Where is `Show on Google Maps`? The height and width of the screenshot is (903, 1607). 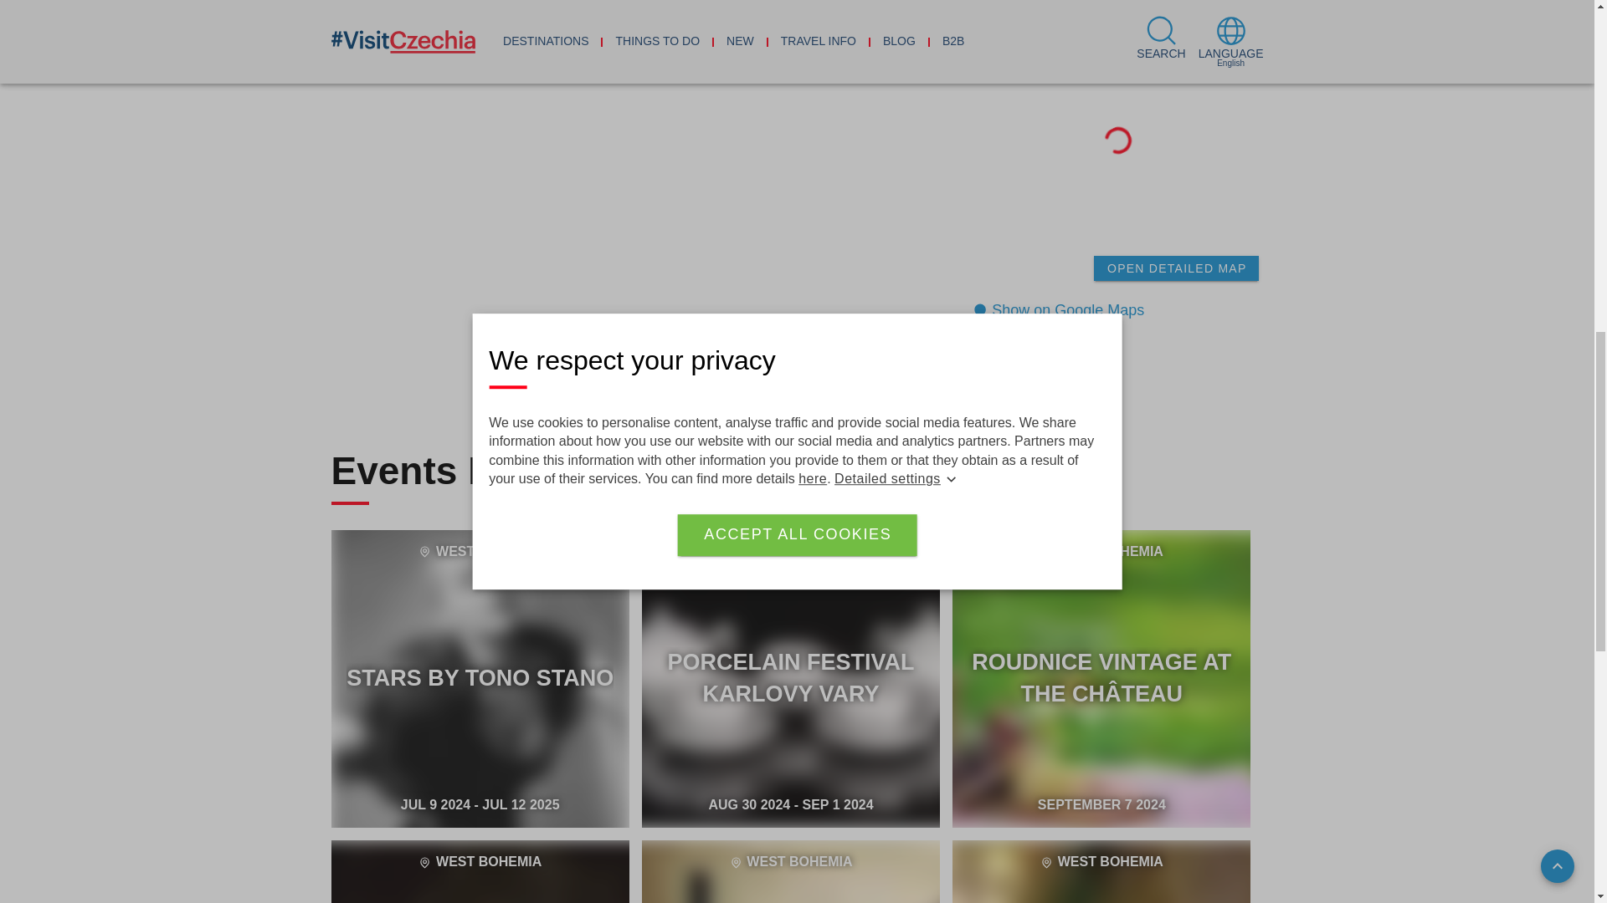
Show on Google Maps is located at coordinates (1101, 871).